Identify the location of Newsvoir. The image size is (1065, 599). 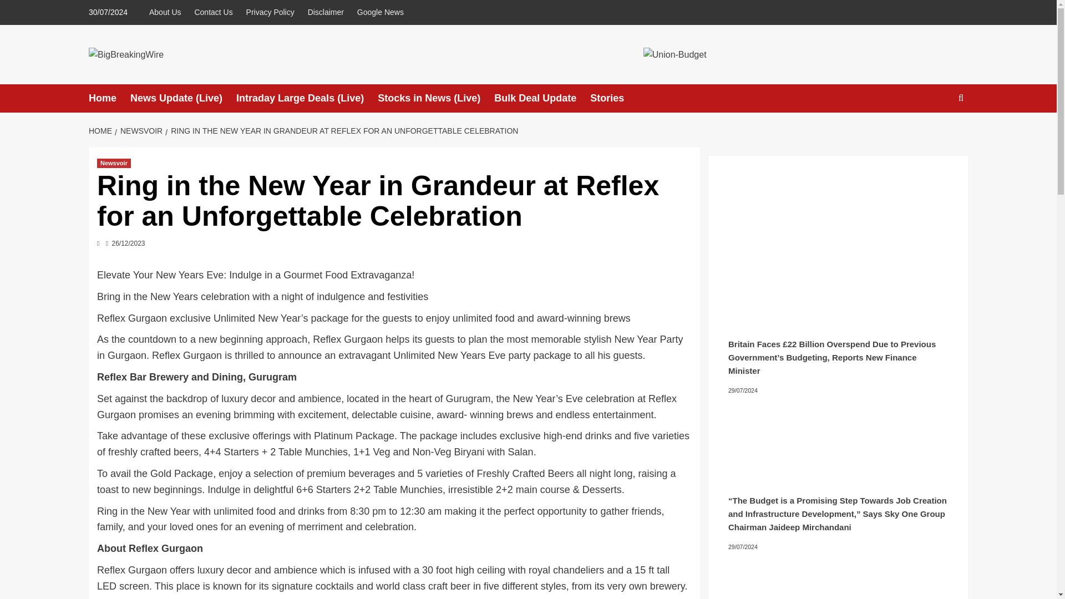
(114, 163).